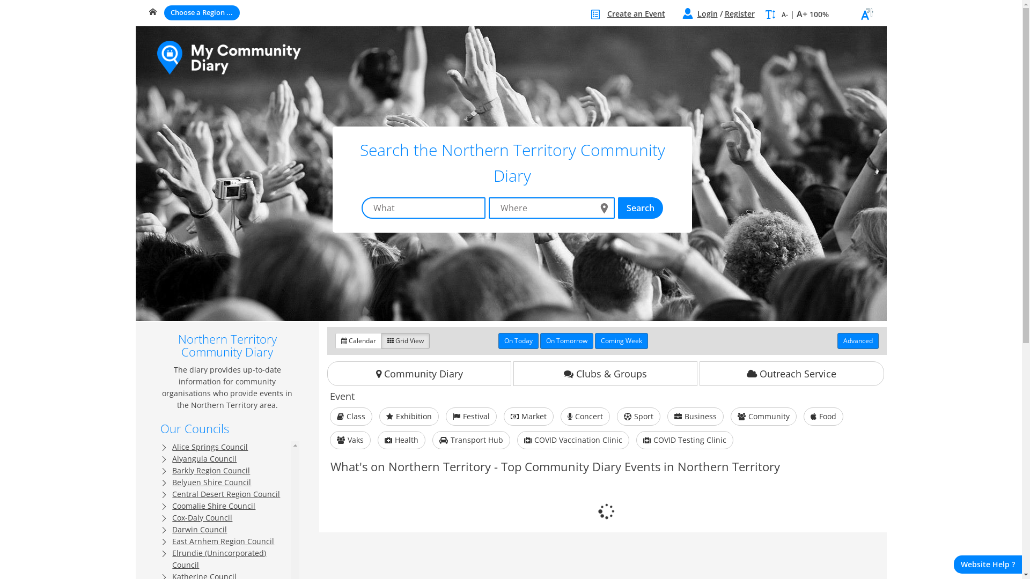 The width and height of the screenshot is (1030, 579). Describe the element at coordinates (409, 417) in the screenshot. I see `Exhibition` at that location.